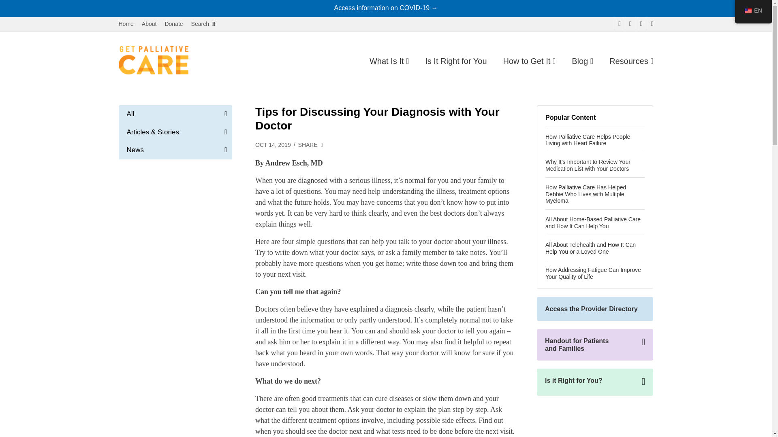 The height and width of the screenshot is (437, 778). Describe the element at coordinates (203, 24) in the screenshot. I see `Search  ` at that location.